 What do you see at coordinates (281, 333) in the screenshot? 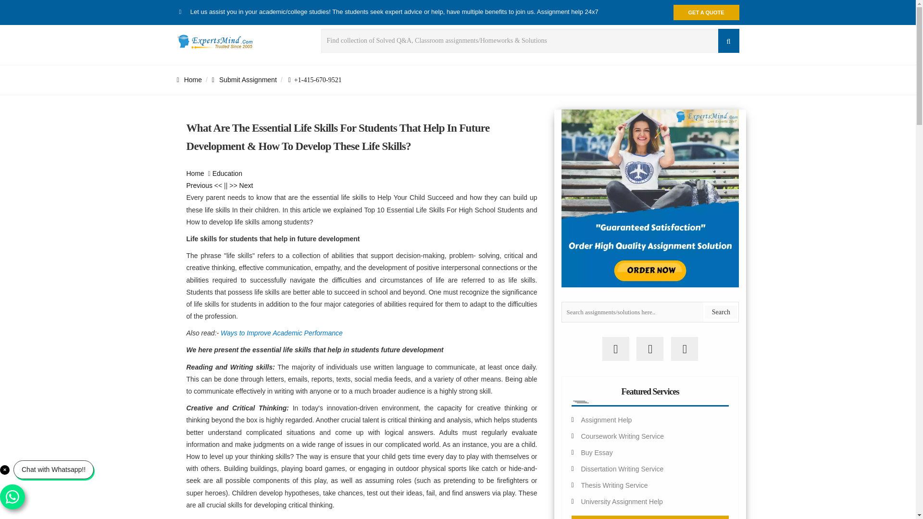
I see `Ways to Improve Academic Performance` at bounding box center [281, 333].